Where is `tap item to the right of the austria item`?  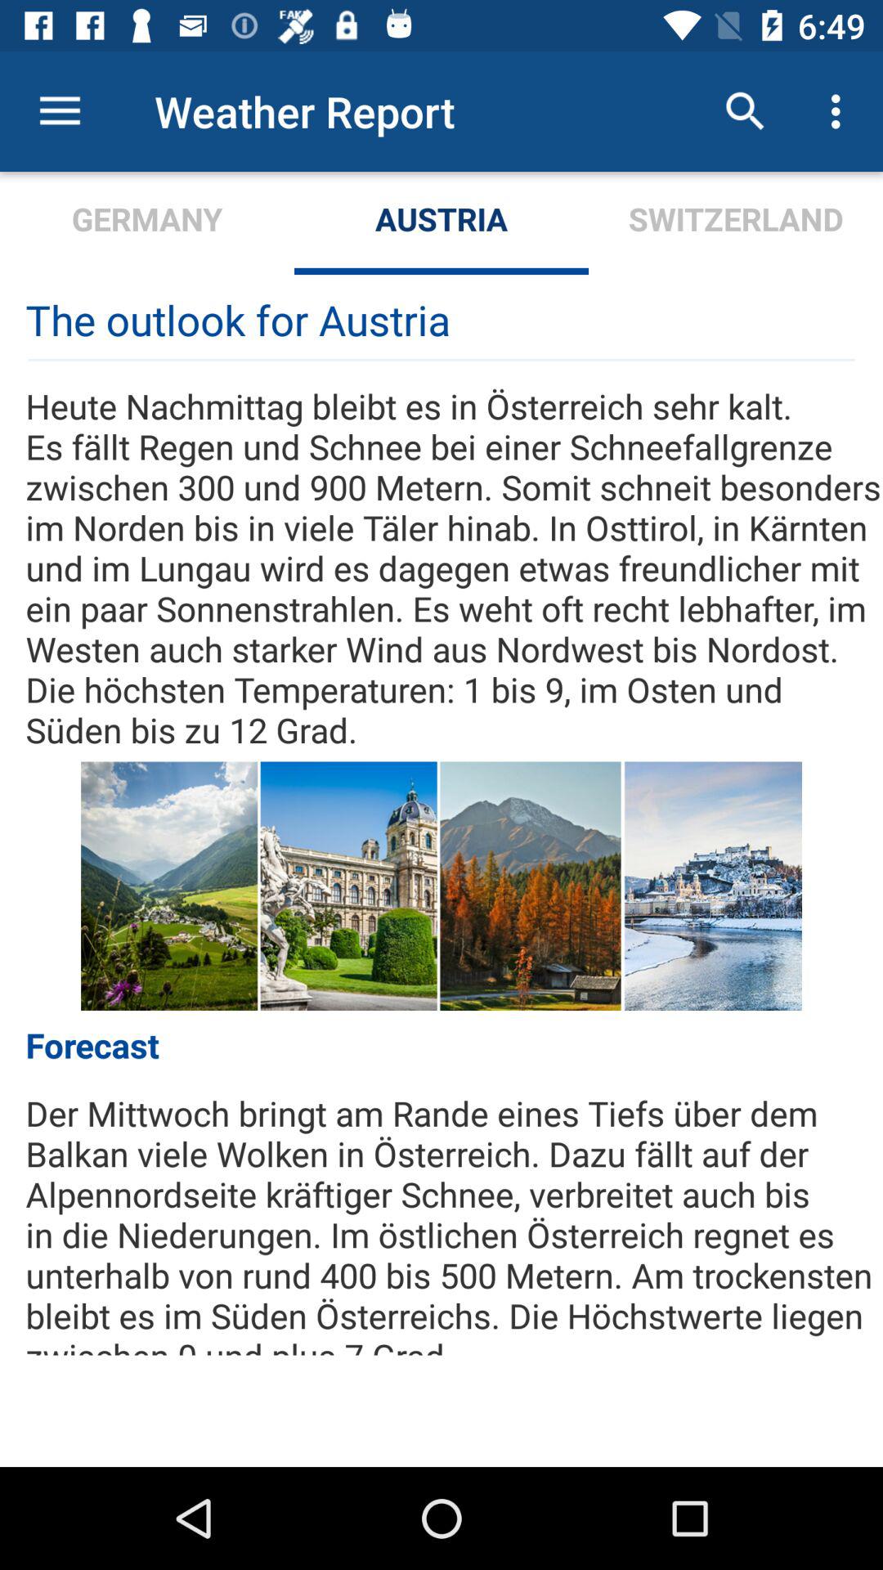 tap item to the right of the austria item is located at coordinates (746, 111).